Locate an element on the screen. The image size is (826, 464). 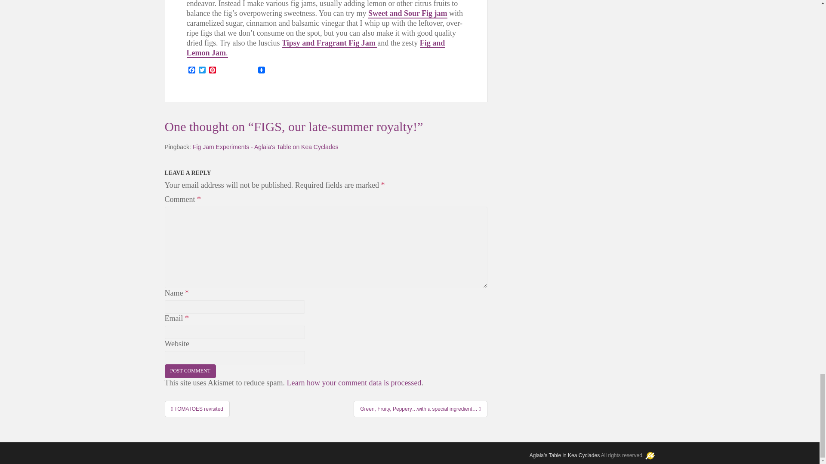
Twitter is located at coordinates (202, 70).